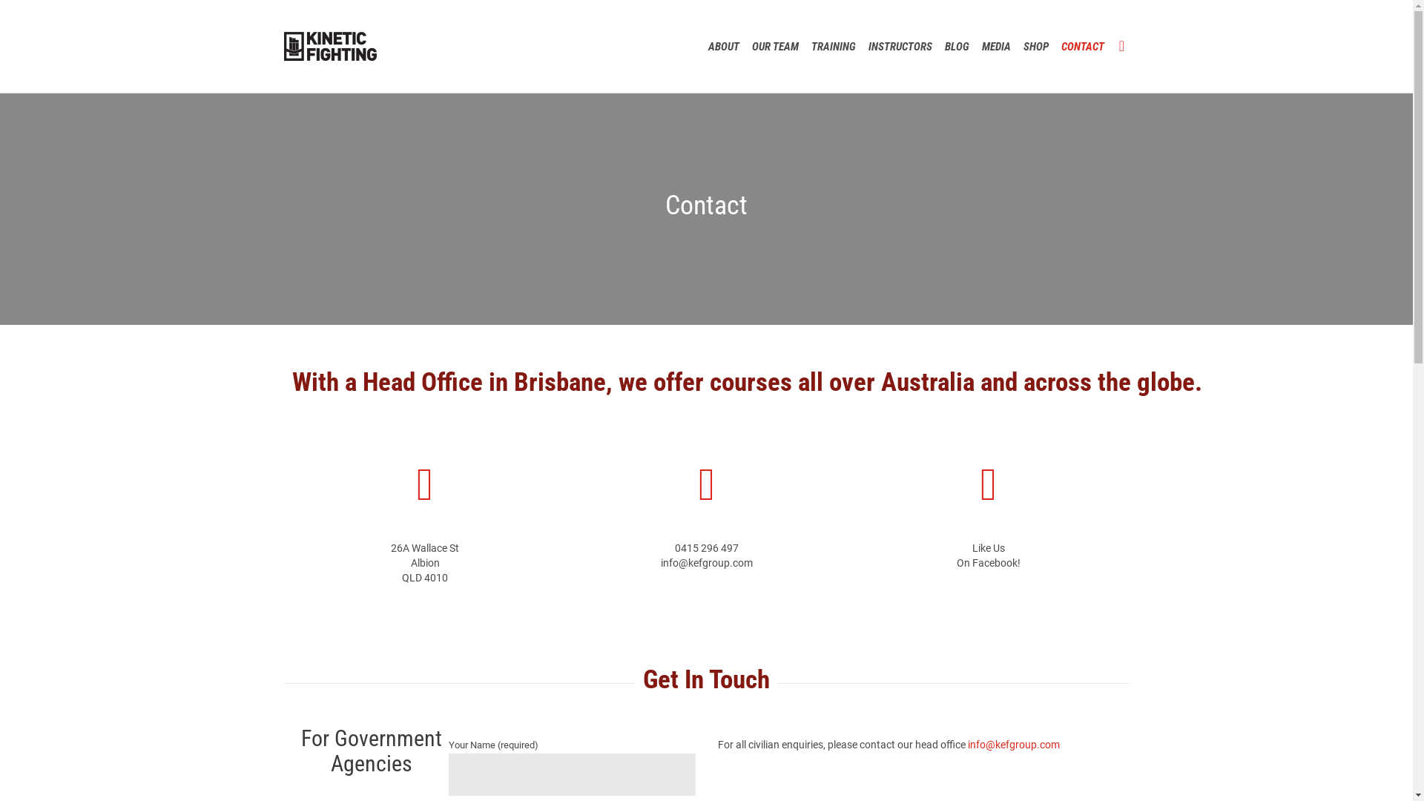  I want to click on Kinetic Fighting, so click(329, 46).